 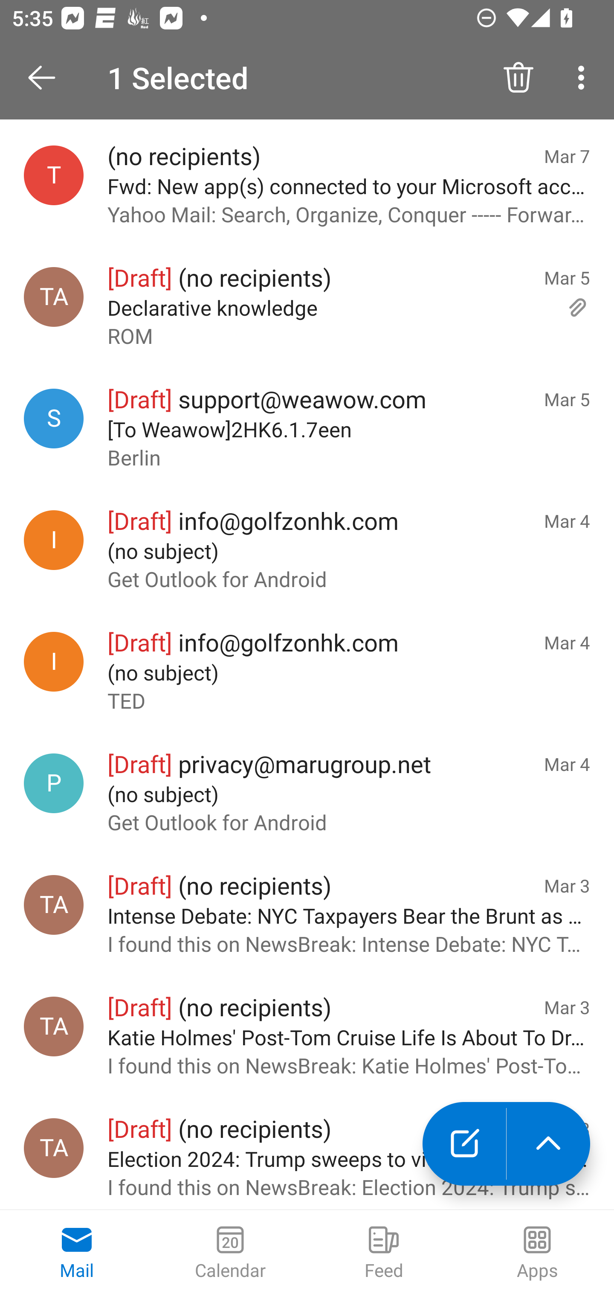 I want to click on info@golfzonhk.com, so click(x=54, y=661).